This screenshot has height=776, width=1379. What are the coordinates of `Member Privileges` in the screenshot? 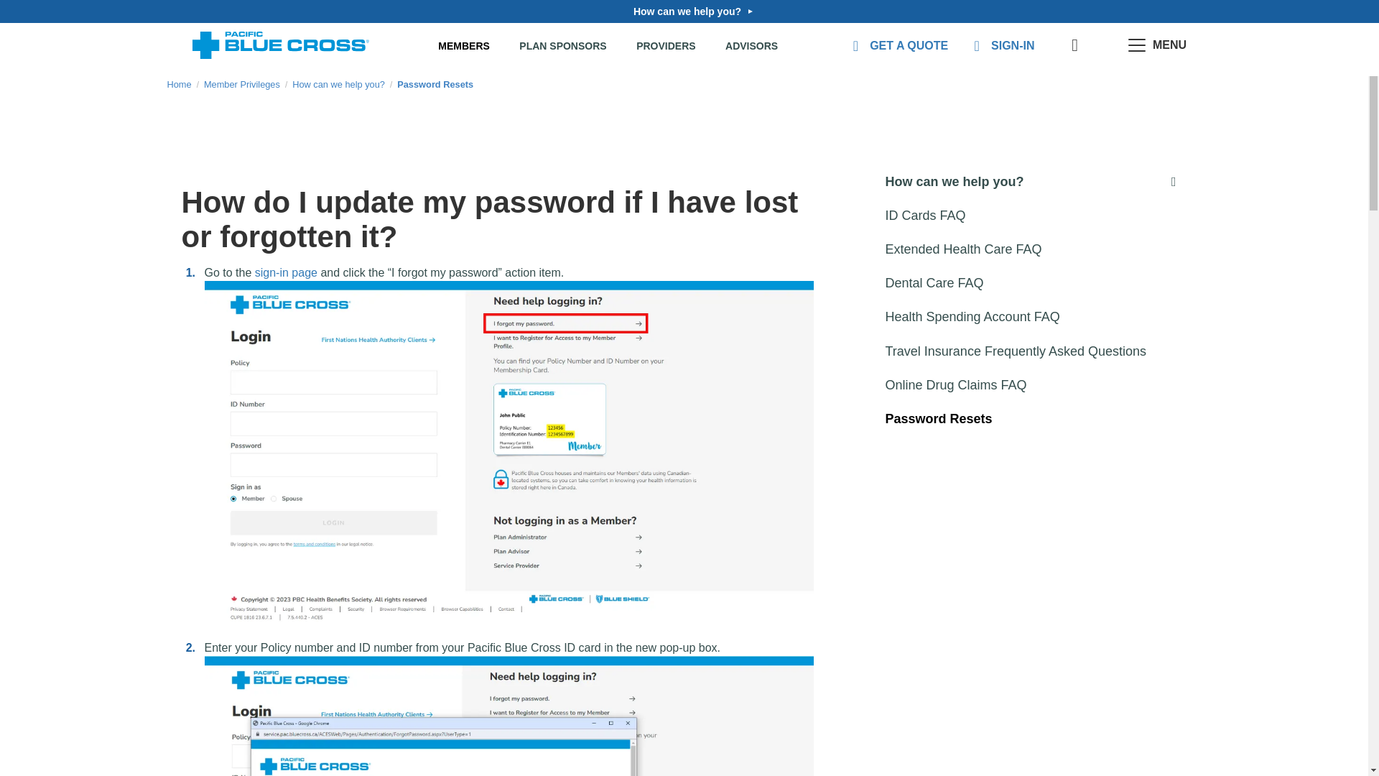 It's located at (241, 85).